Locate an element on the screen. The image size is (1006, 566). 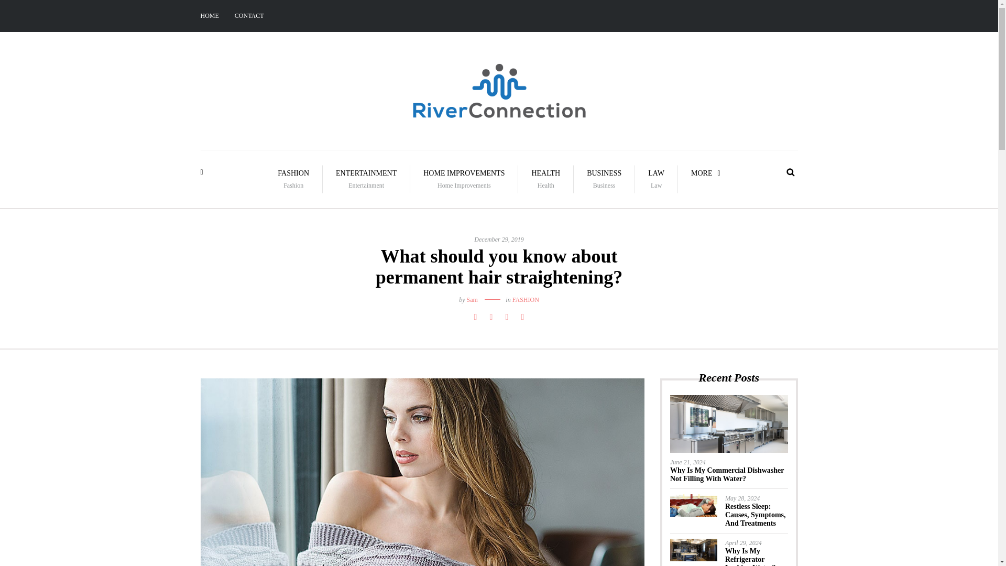
CONTACT is located at coordinates (249, 16).